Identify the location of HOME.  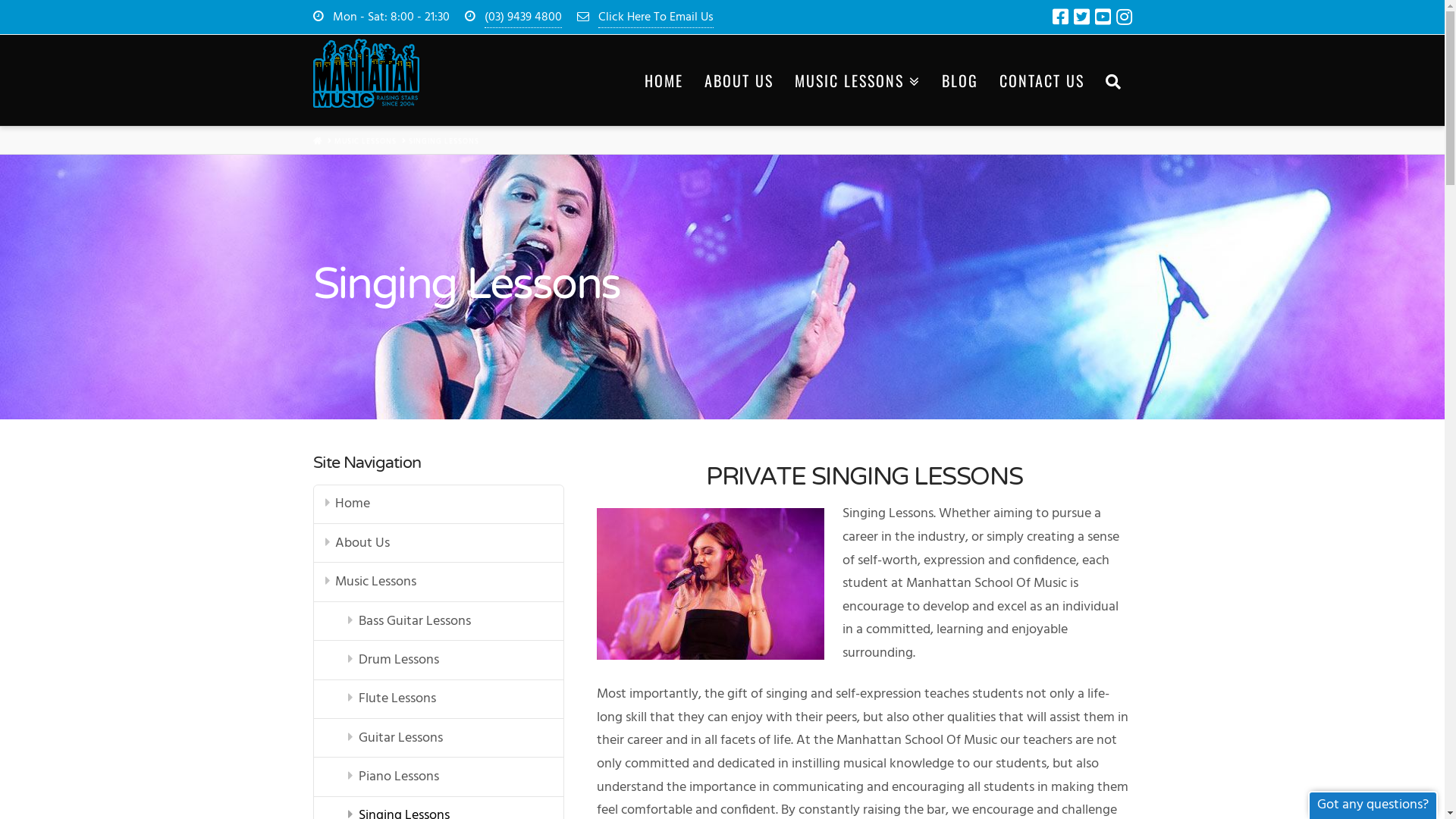
(663, 80).